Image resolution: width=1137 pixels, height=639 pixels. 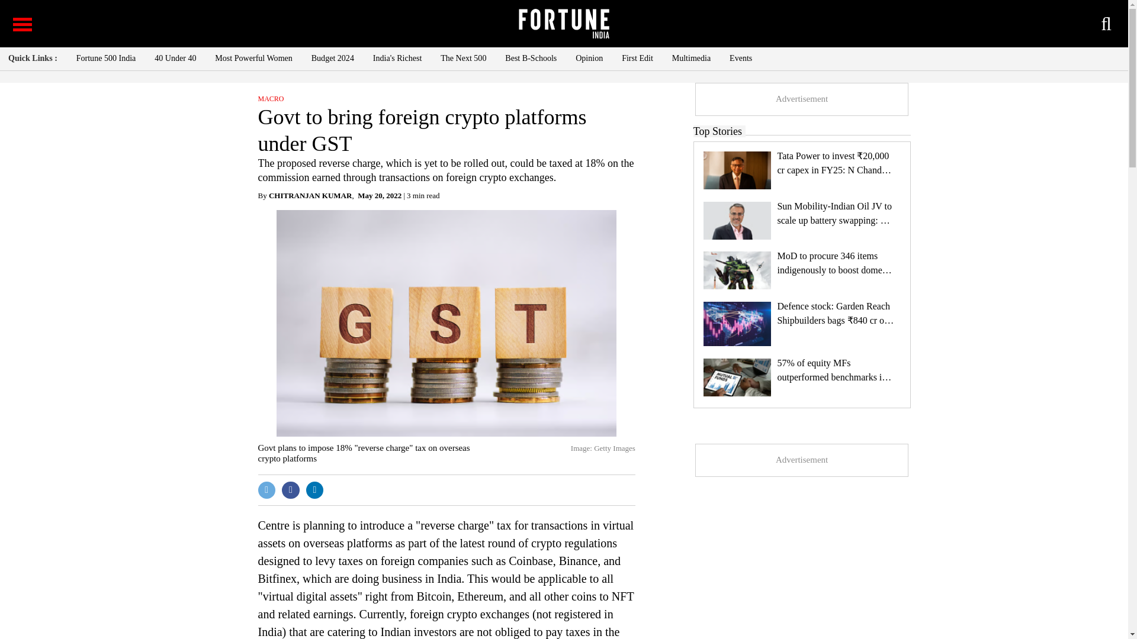 I want to click on Opinion, so click(x=589, y=58).